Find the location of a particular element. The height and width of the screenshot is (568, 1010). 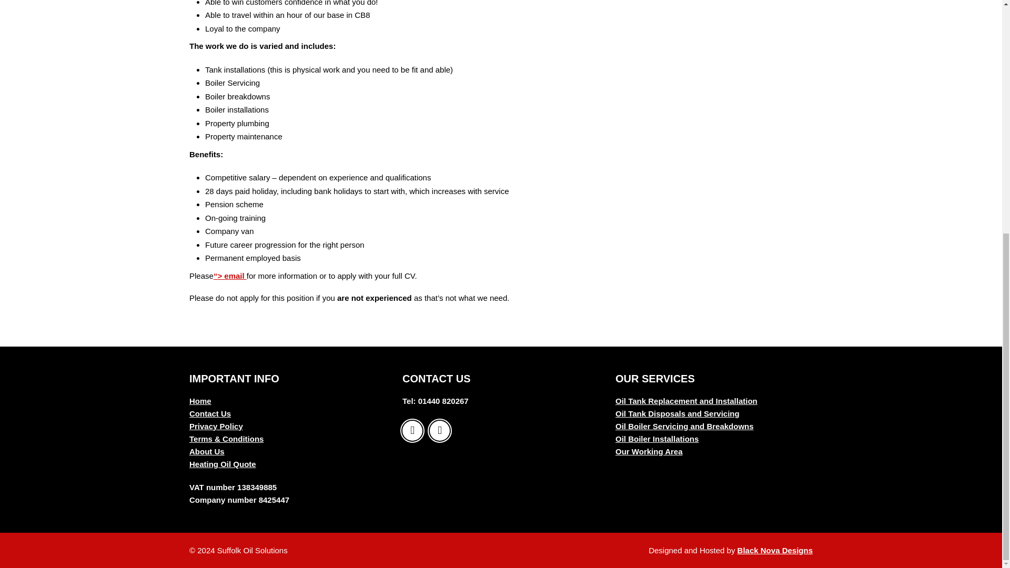

Contact Us is located at coordinates (210, 412).